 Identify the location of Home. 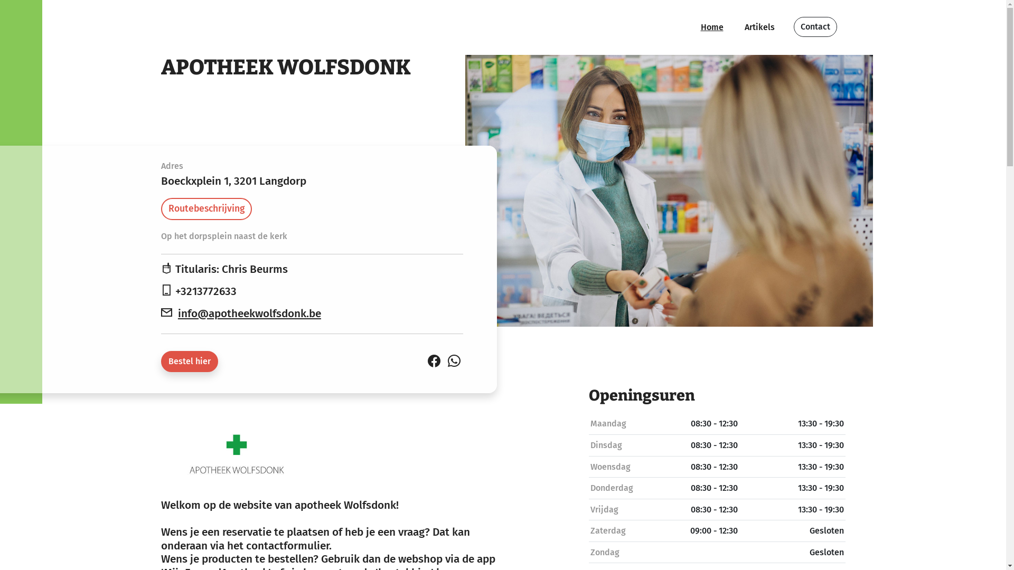
(712, 27).